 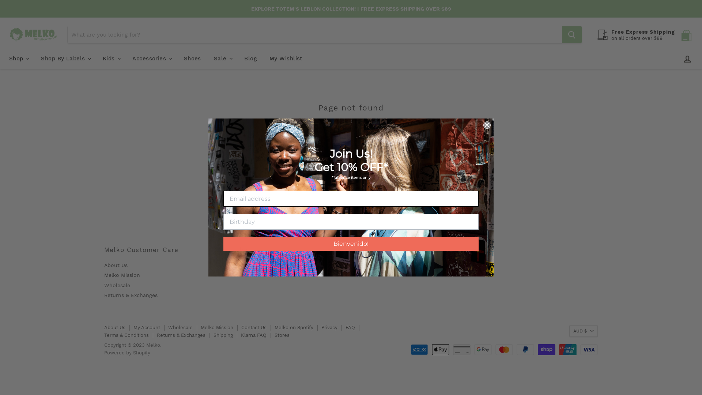 What do you see at coordinates (181, 335) in the screenshot?
I see `Returns & Exchanges` at bounding box center [181, 335].